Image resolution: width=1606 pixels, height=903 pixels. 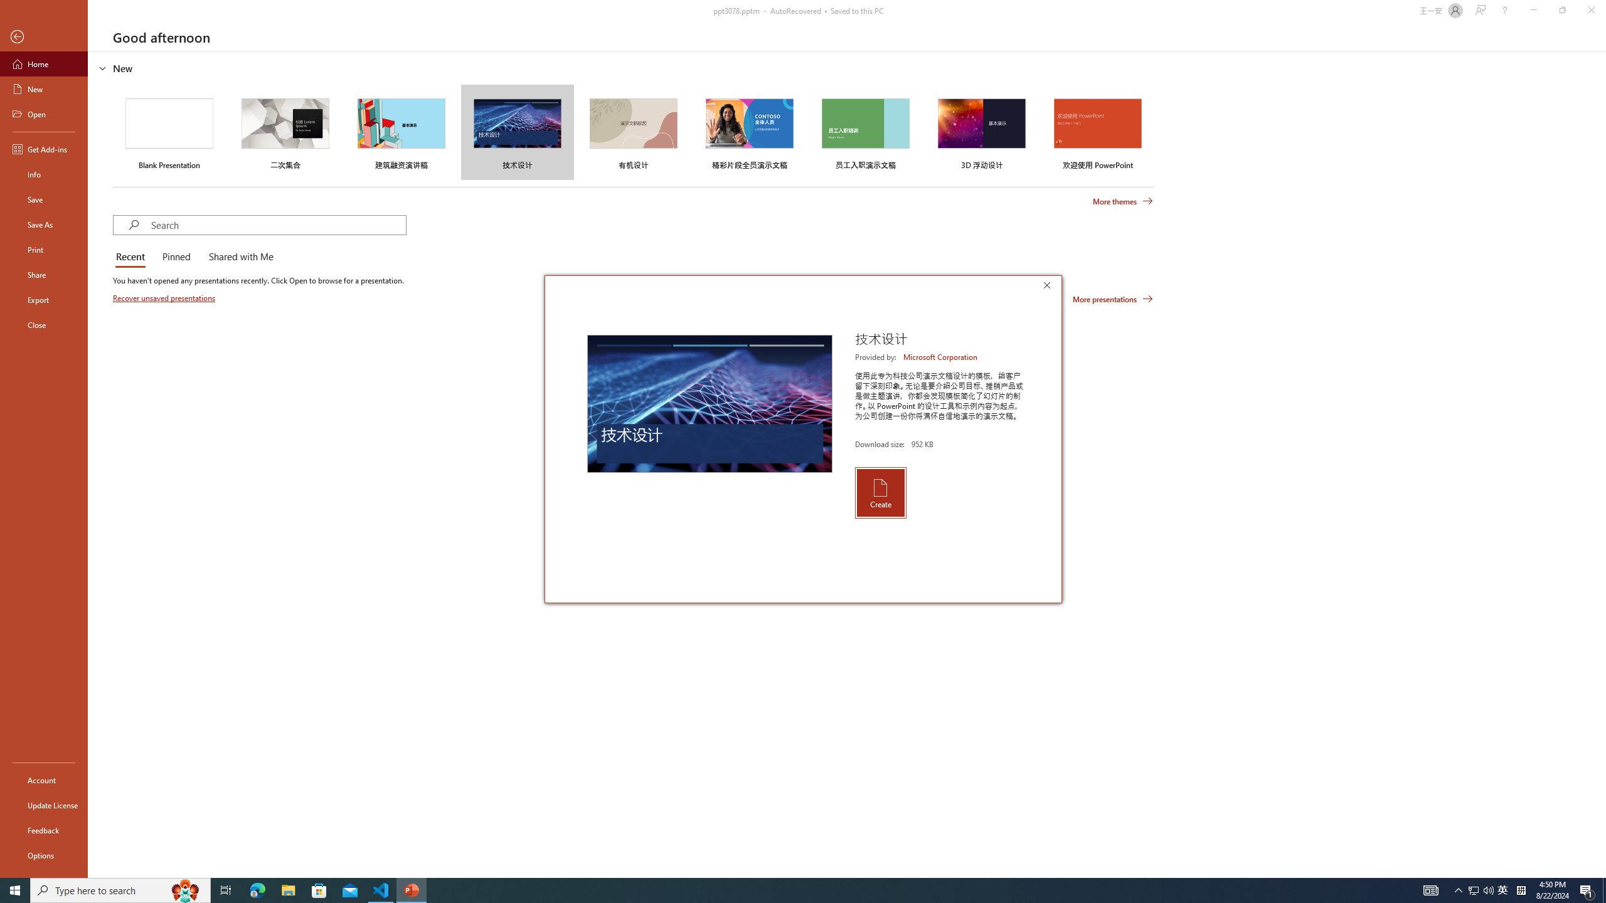 I want to click on Create, so click(x=880, y=492).